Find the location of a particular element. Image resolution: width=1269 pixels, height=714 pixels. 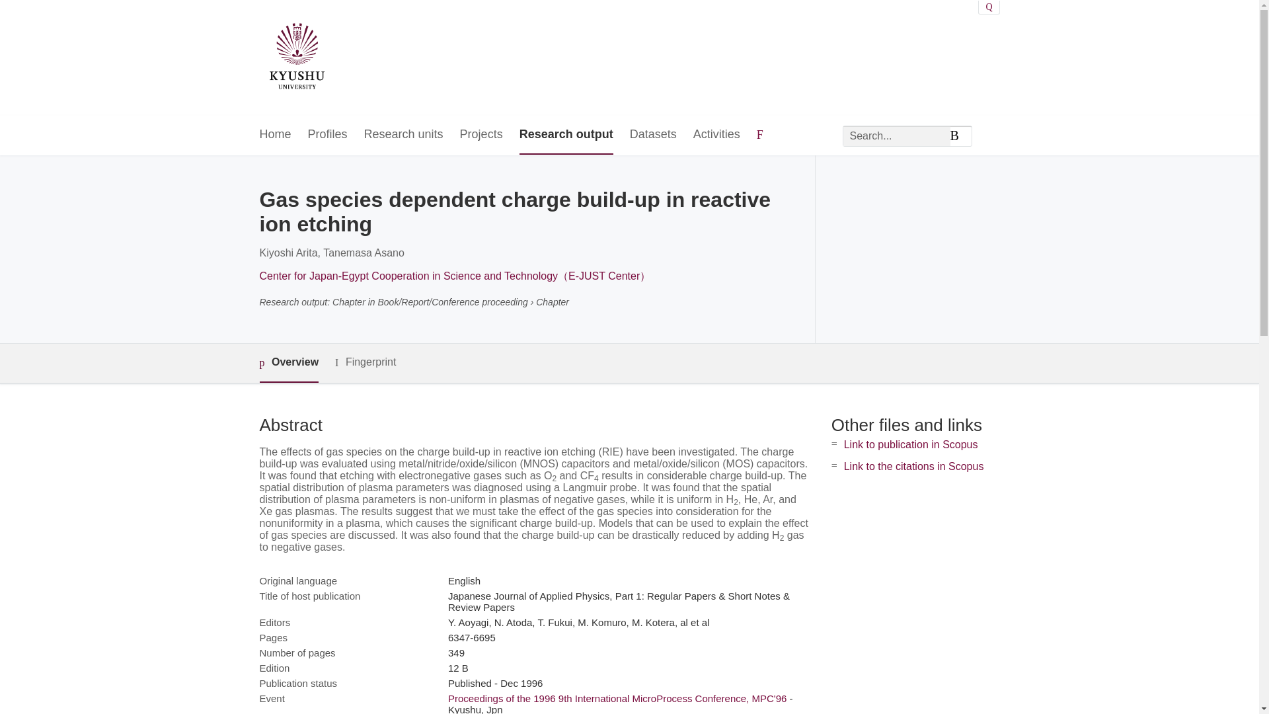

Fingerprint is located at coordinates (365, 362).